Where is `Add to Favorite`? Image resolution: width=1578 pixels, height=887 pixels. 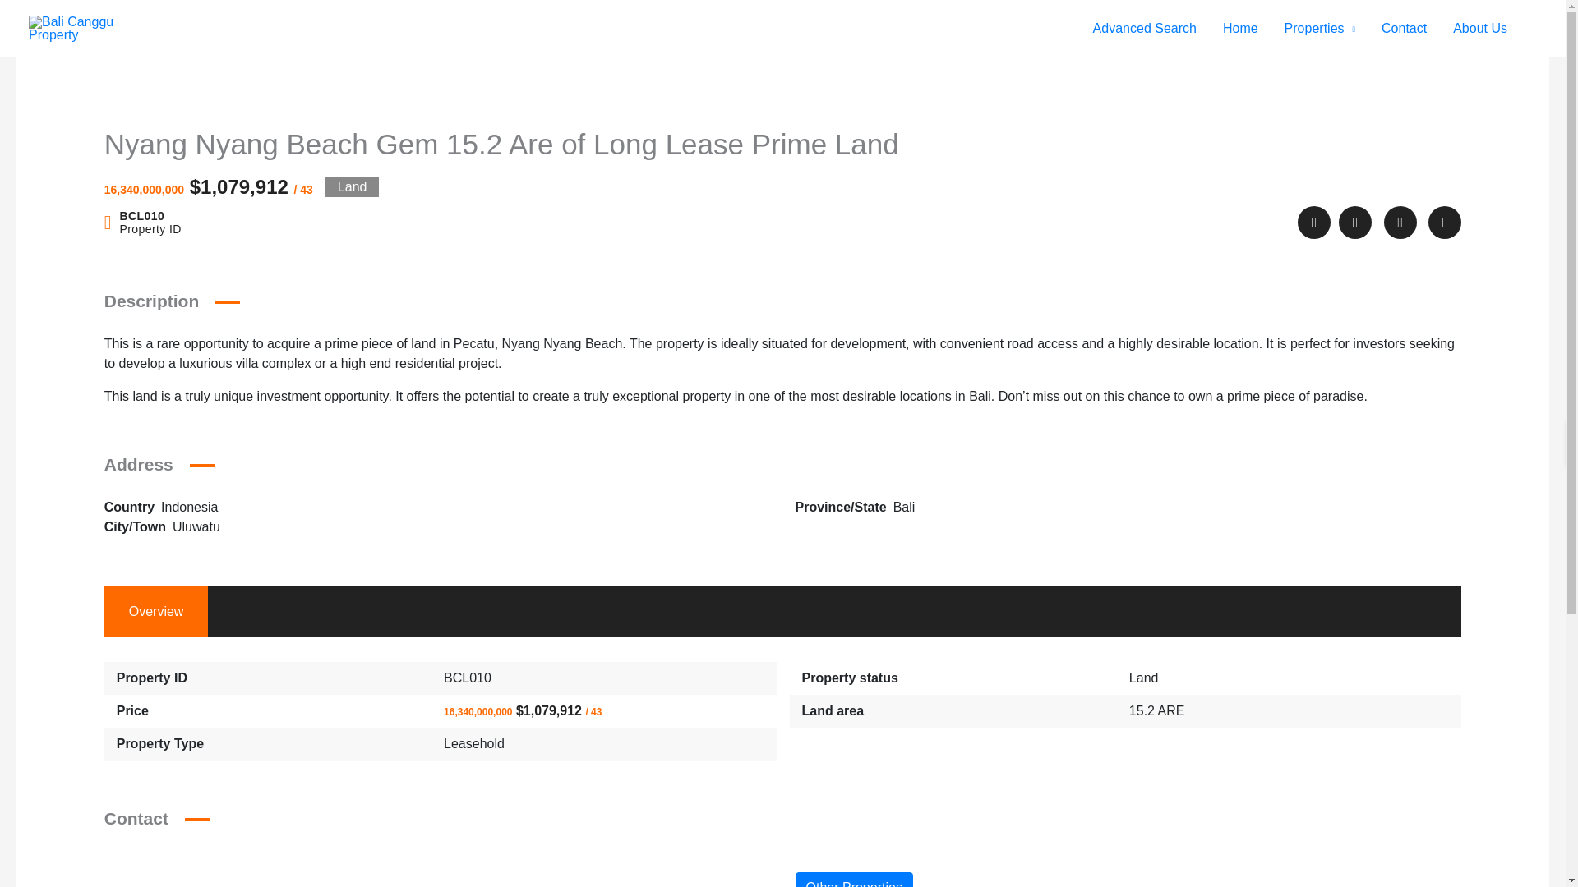
Add to Favorite is located at coordinates (1354, 222).